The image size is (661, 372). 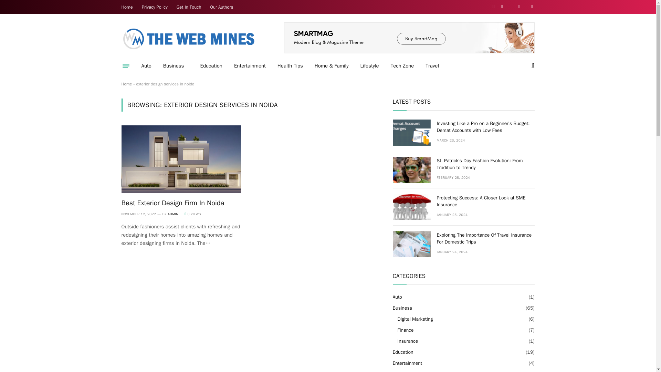 What do you see at coordinates (181, 159) in the screenshot?
I see `Best Exterior Design Firm In Noida` at bounding box center [181, 159].